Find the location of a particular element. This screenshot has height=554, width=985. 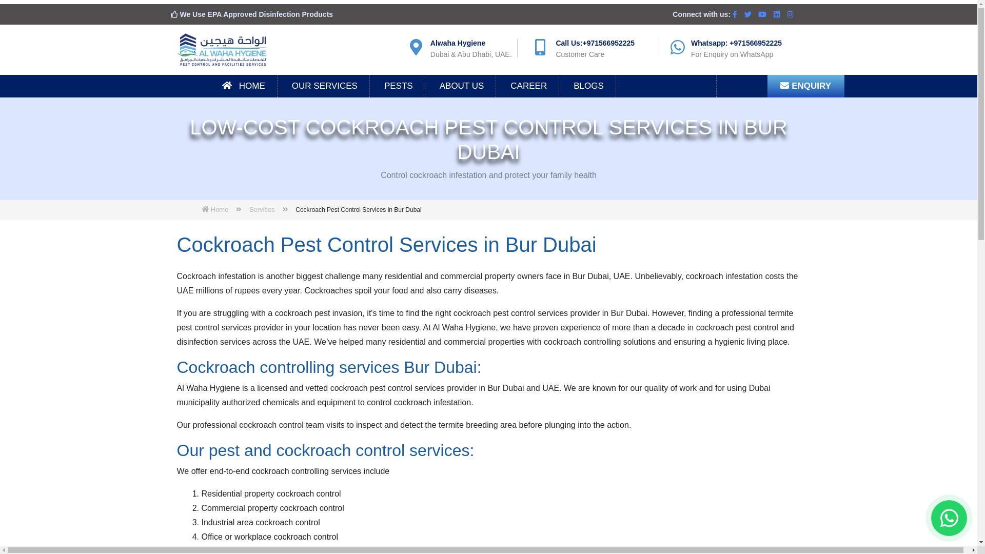

ABOUT US is located at coordinates (462, 86).